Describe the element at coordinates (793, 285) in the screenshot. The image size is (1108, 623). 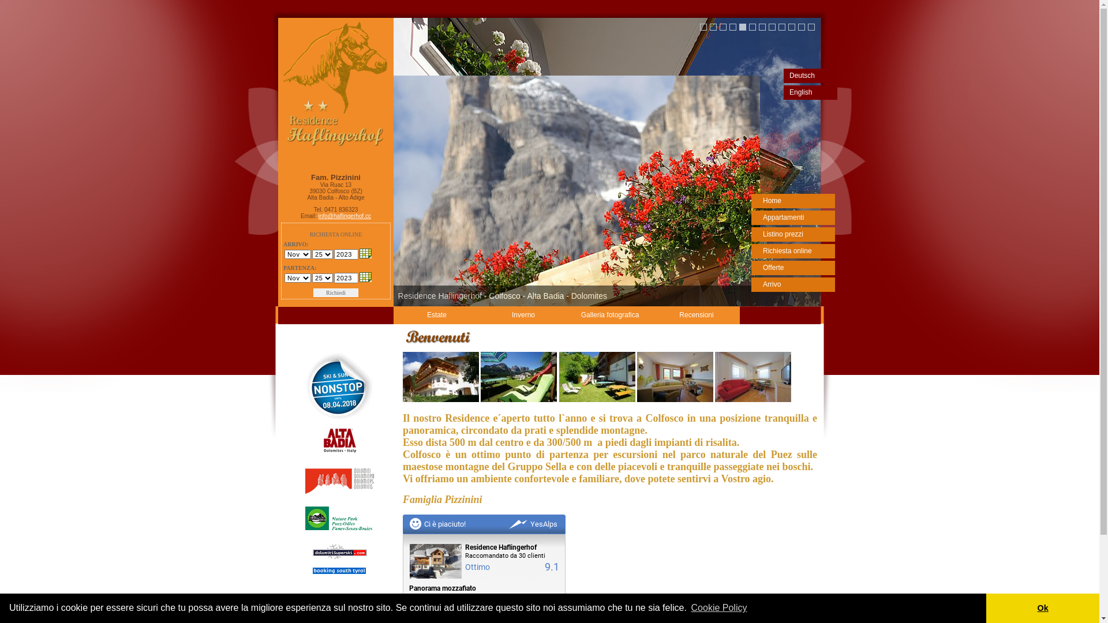
I see `Arrivo` at that location.